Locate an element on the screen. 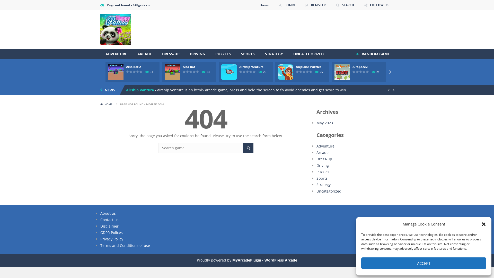 The image size is (494, 278). RANDOM GAME is located at coordinates (373, 54).